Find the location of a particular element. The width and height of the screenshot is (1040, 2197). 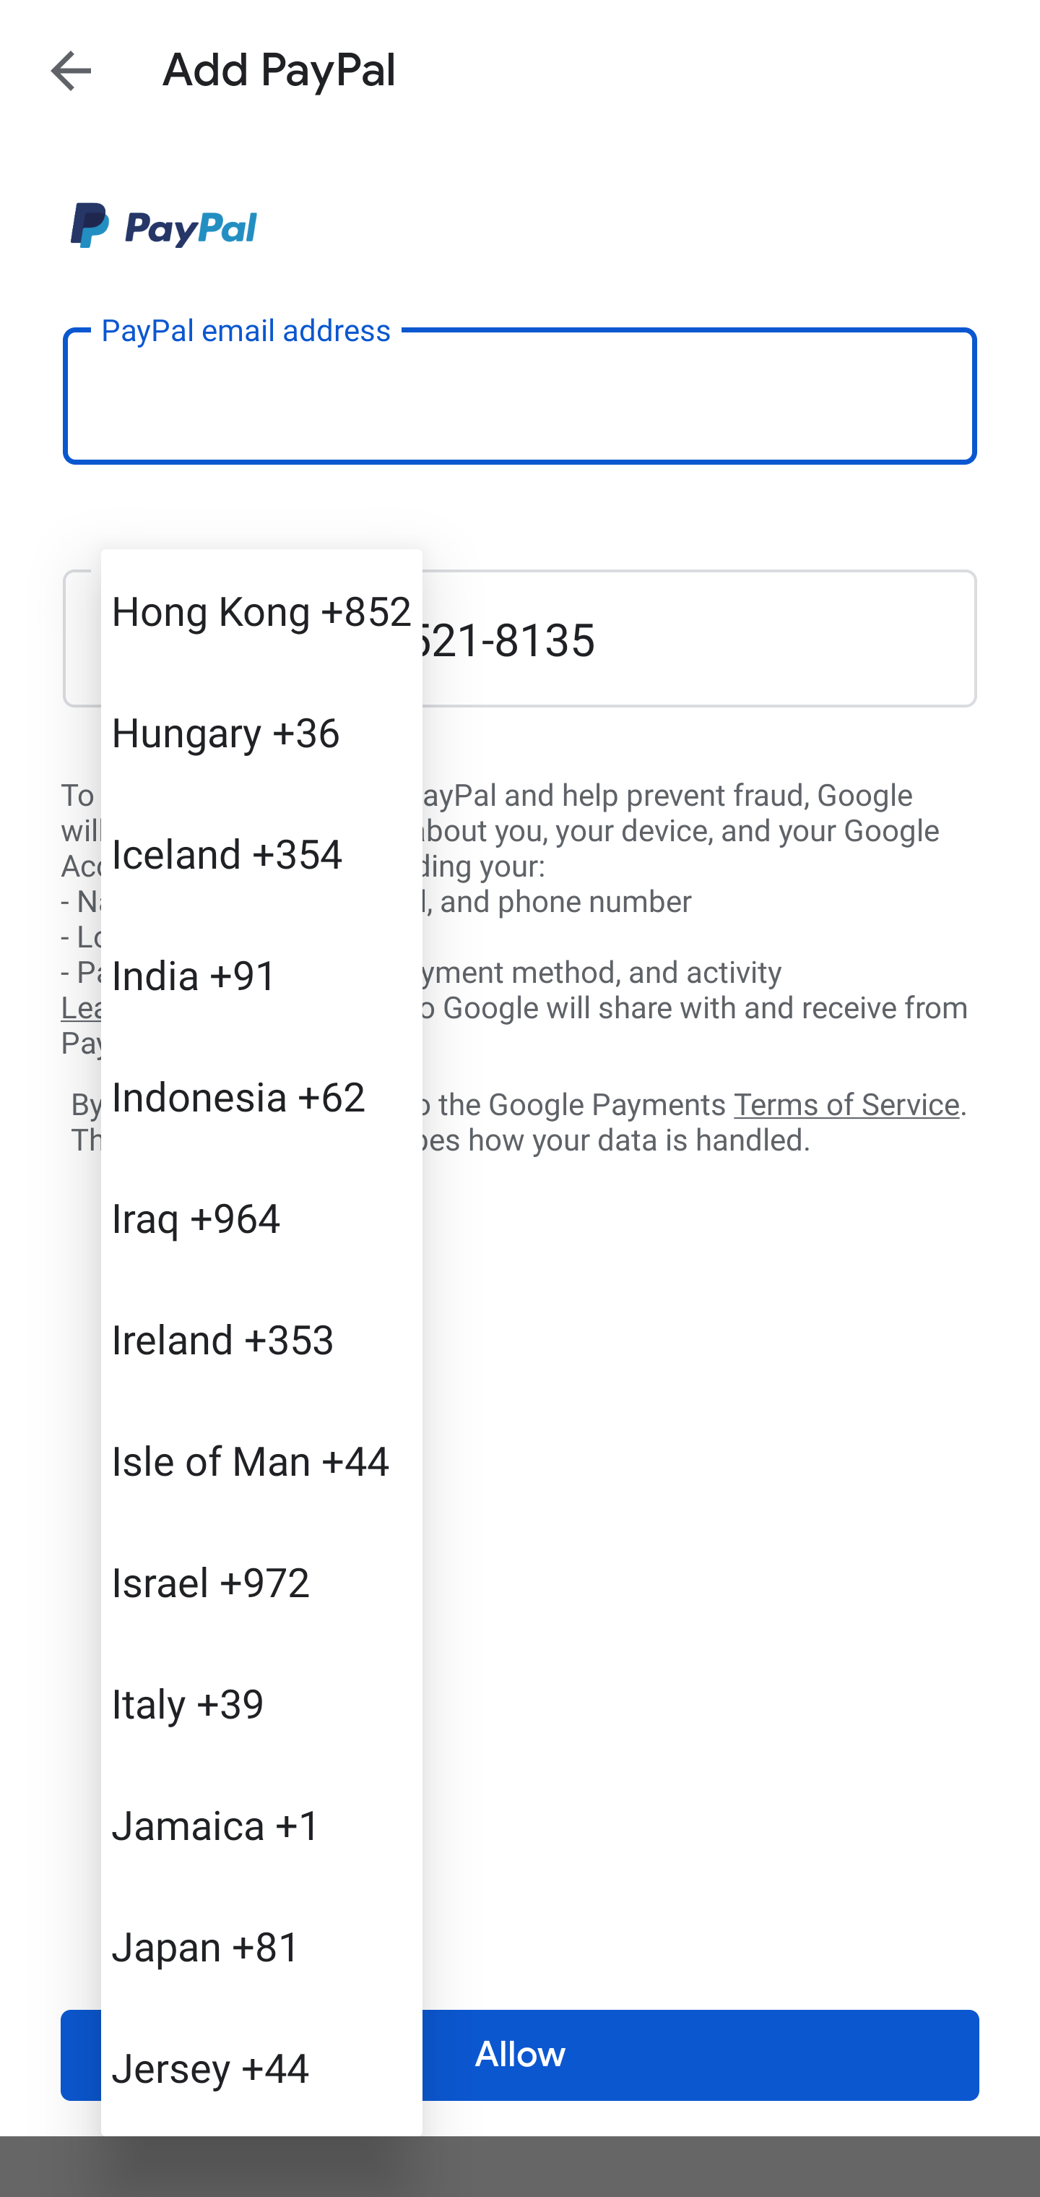

Indonesia +62 is located at coordinates (261, 1095).